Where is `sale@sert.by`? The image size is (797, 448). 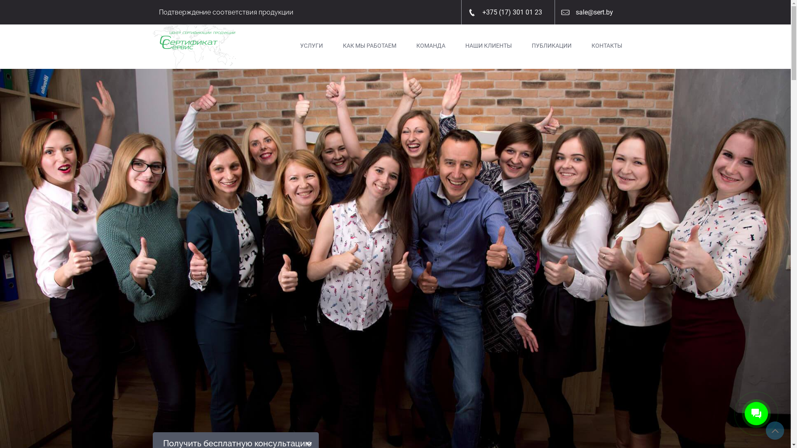 sale@sert.by is located at coordinates (594, 12).